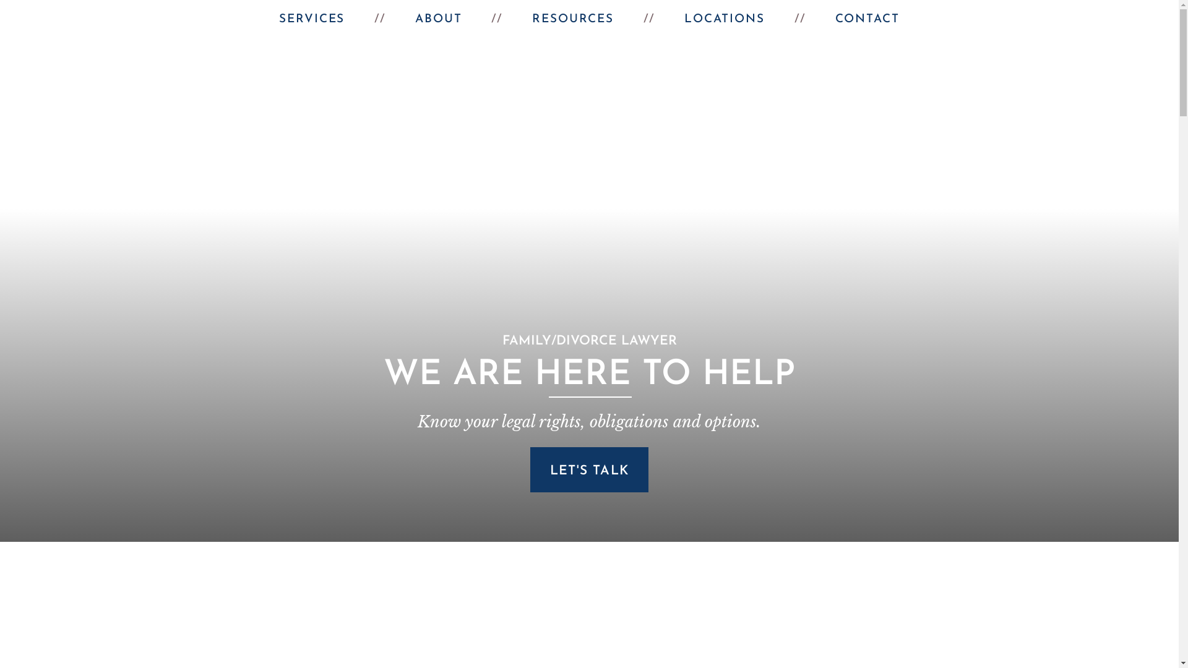 The height and width of the screenshot is (668, 1188). I want to click on LET'S TALK, so click(589, 470).